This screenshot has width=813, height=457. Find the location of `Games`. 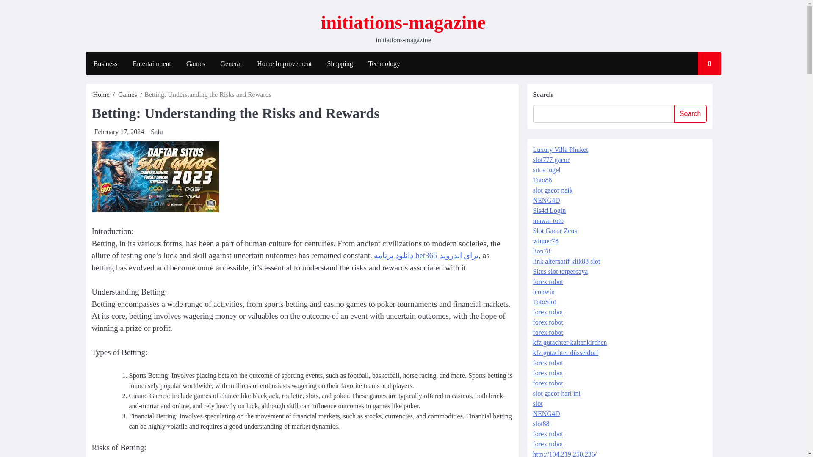

Games is located at coordinates (196, 64).